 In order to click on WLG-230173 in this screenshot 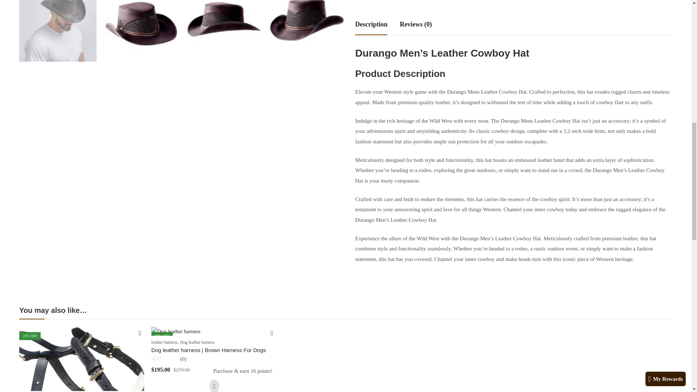, I will do `click(223, 30)`.